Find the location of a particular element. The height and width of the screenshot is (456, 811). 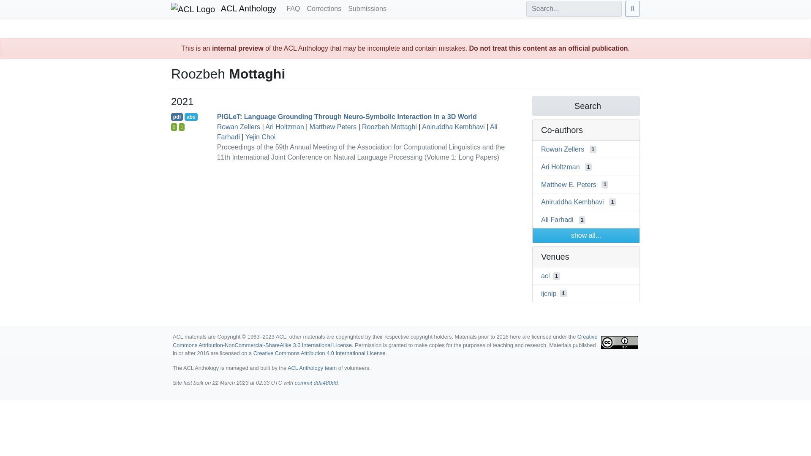

ACL Anthology is located at coordinates (224, 9).